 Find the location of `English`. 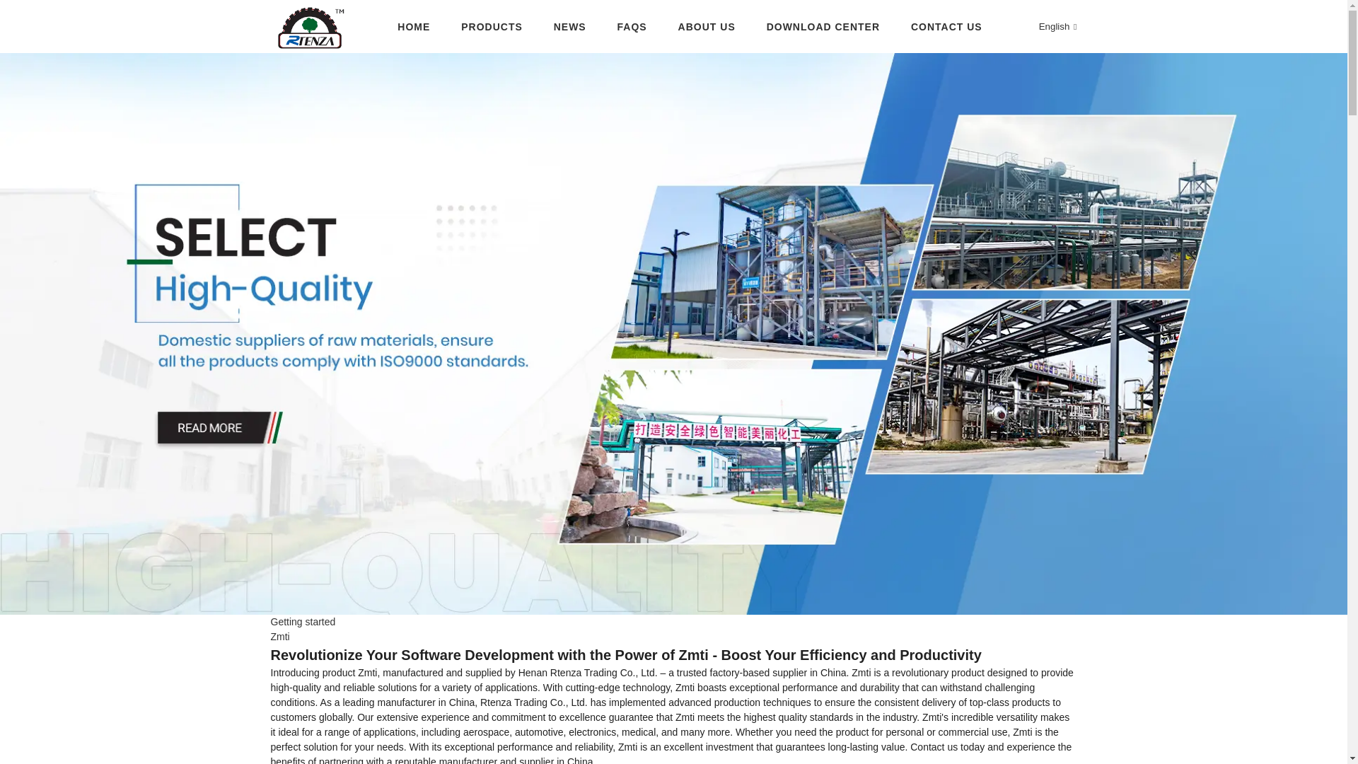

English is located at coordinates (1046, 27).